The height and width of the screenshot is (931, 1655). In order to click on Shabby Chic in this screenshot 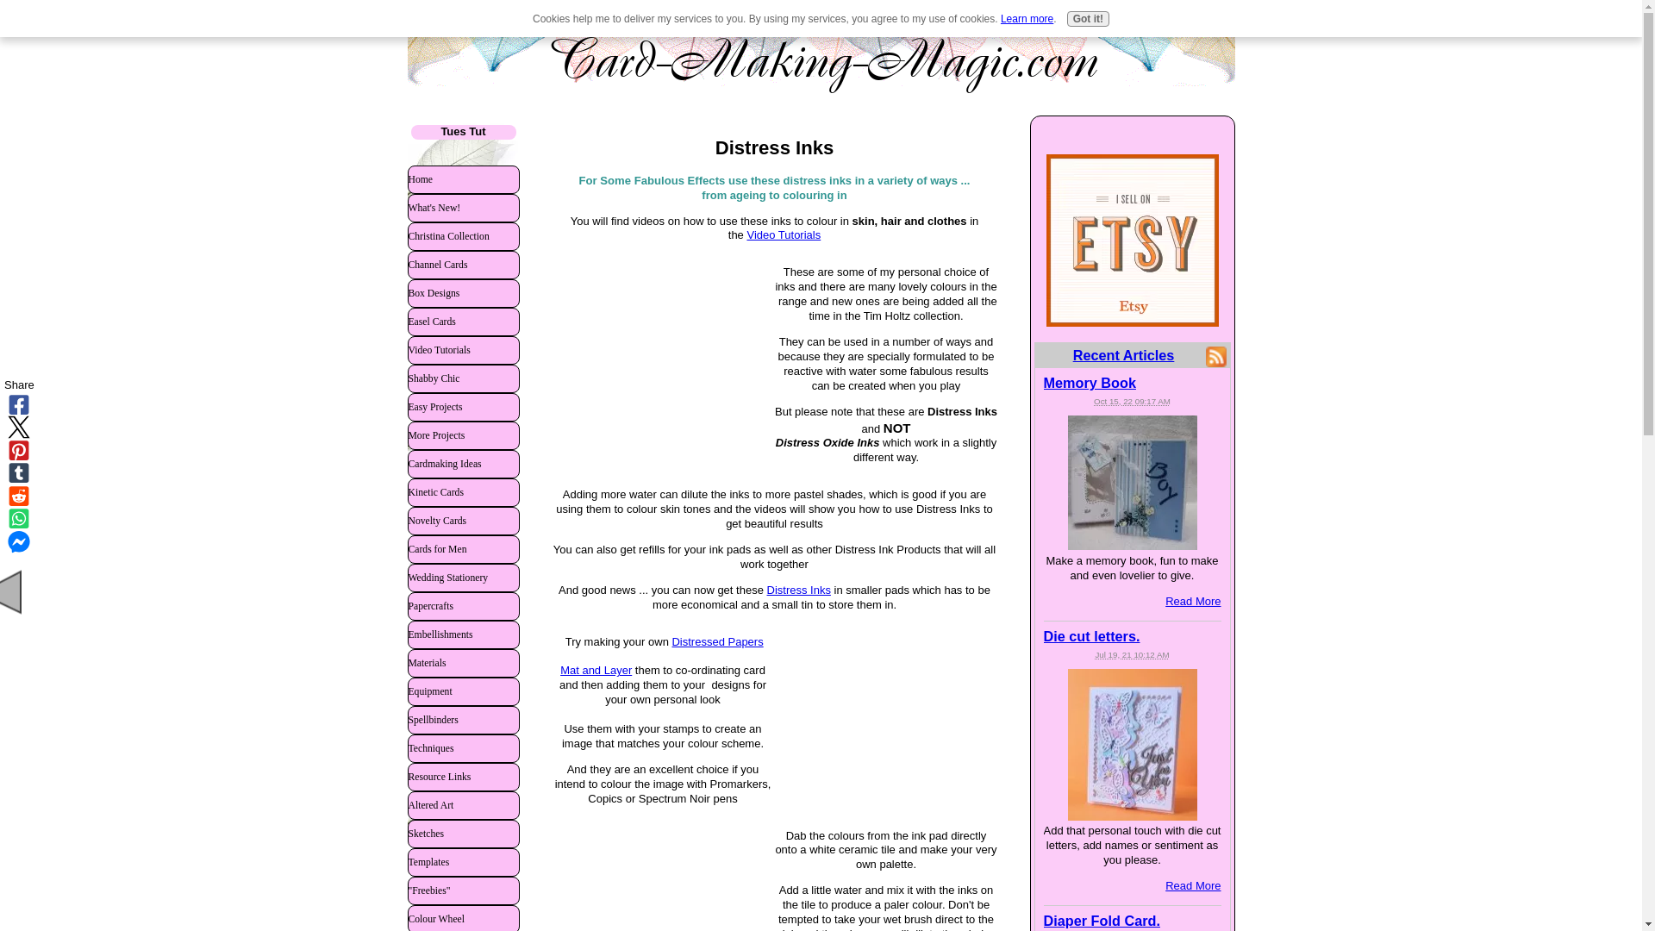, I will do `click(463, 378)`.